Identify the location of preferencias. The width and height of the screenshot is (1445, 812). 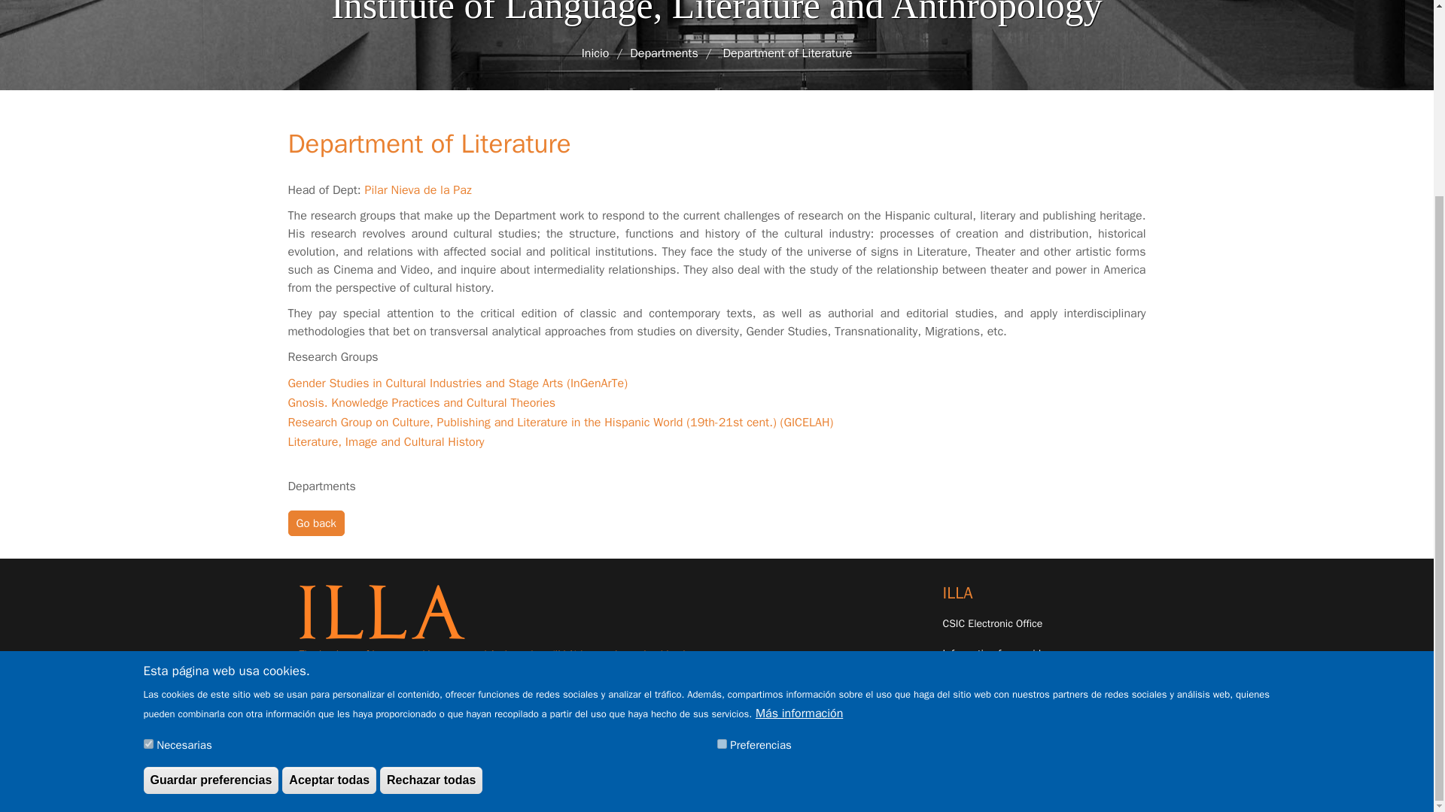
(721, 496).